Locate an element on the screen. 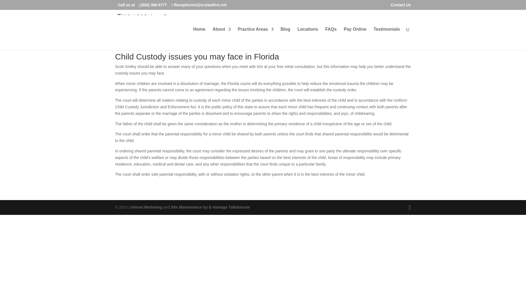 This screenshot has height=296, width=526. Site Maintenance by E-Vantage Tallahassee is located at coordinates (210, 207).